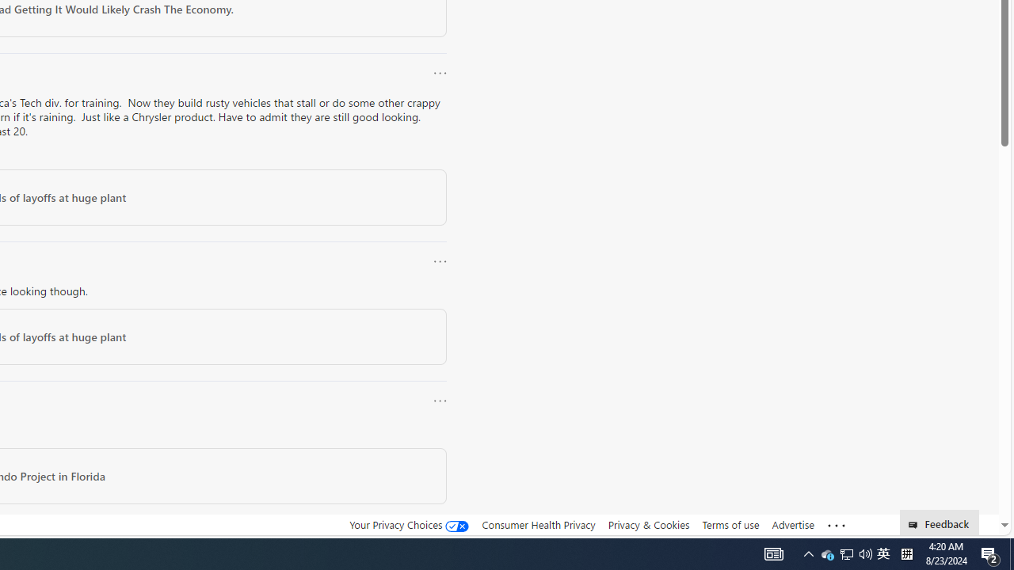 The width and height of the screenshot is (1014, 570). Describe the element at coordinates (409, 525) in the screenshot. I see `Your Privacy Choices` at that location.